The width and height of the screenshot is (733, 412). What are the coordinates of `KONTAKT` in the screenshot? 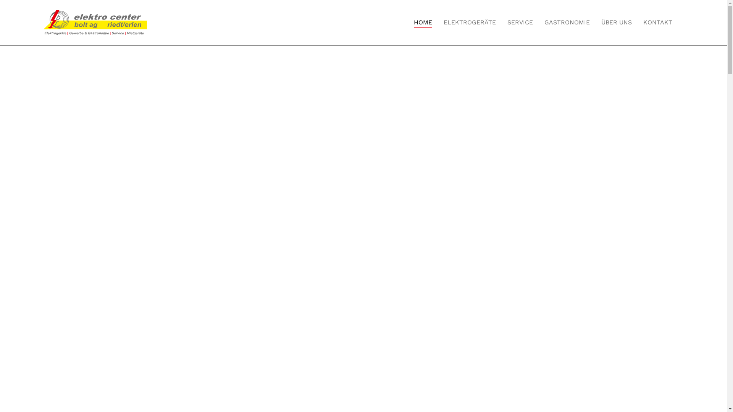 It's located at (658, 23).